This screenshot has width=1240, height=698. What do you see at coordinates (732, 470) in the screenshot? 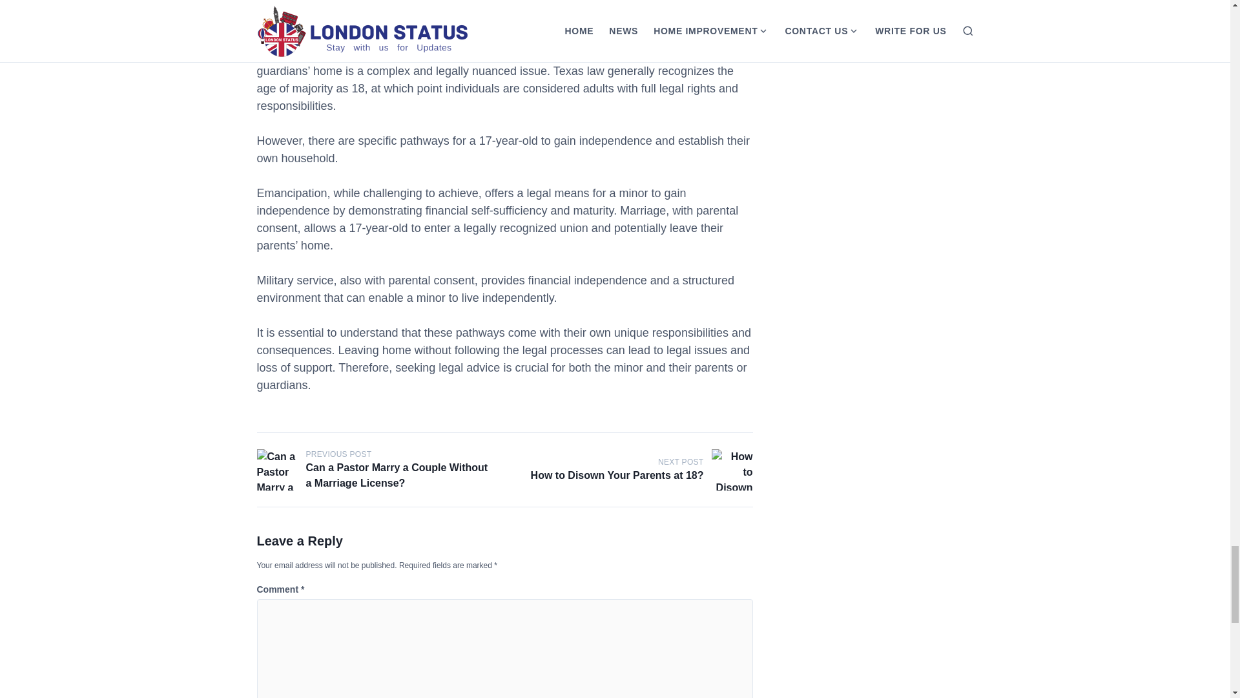
I see `How to Disown Your Parents at 18?` at bounding box center [732, 470].